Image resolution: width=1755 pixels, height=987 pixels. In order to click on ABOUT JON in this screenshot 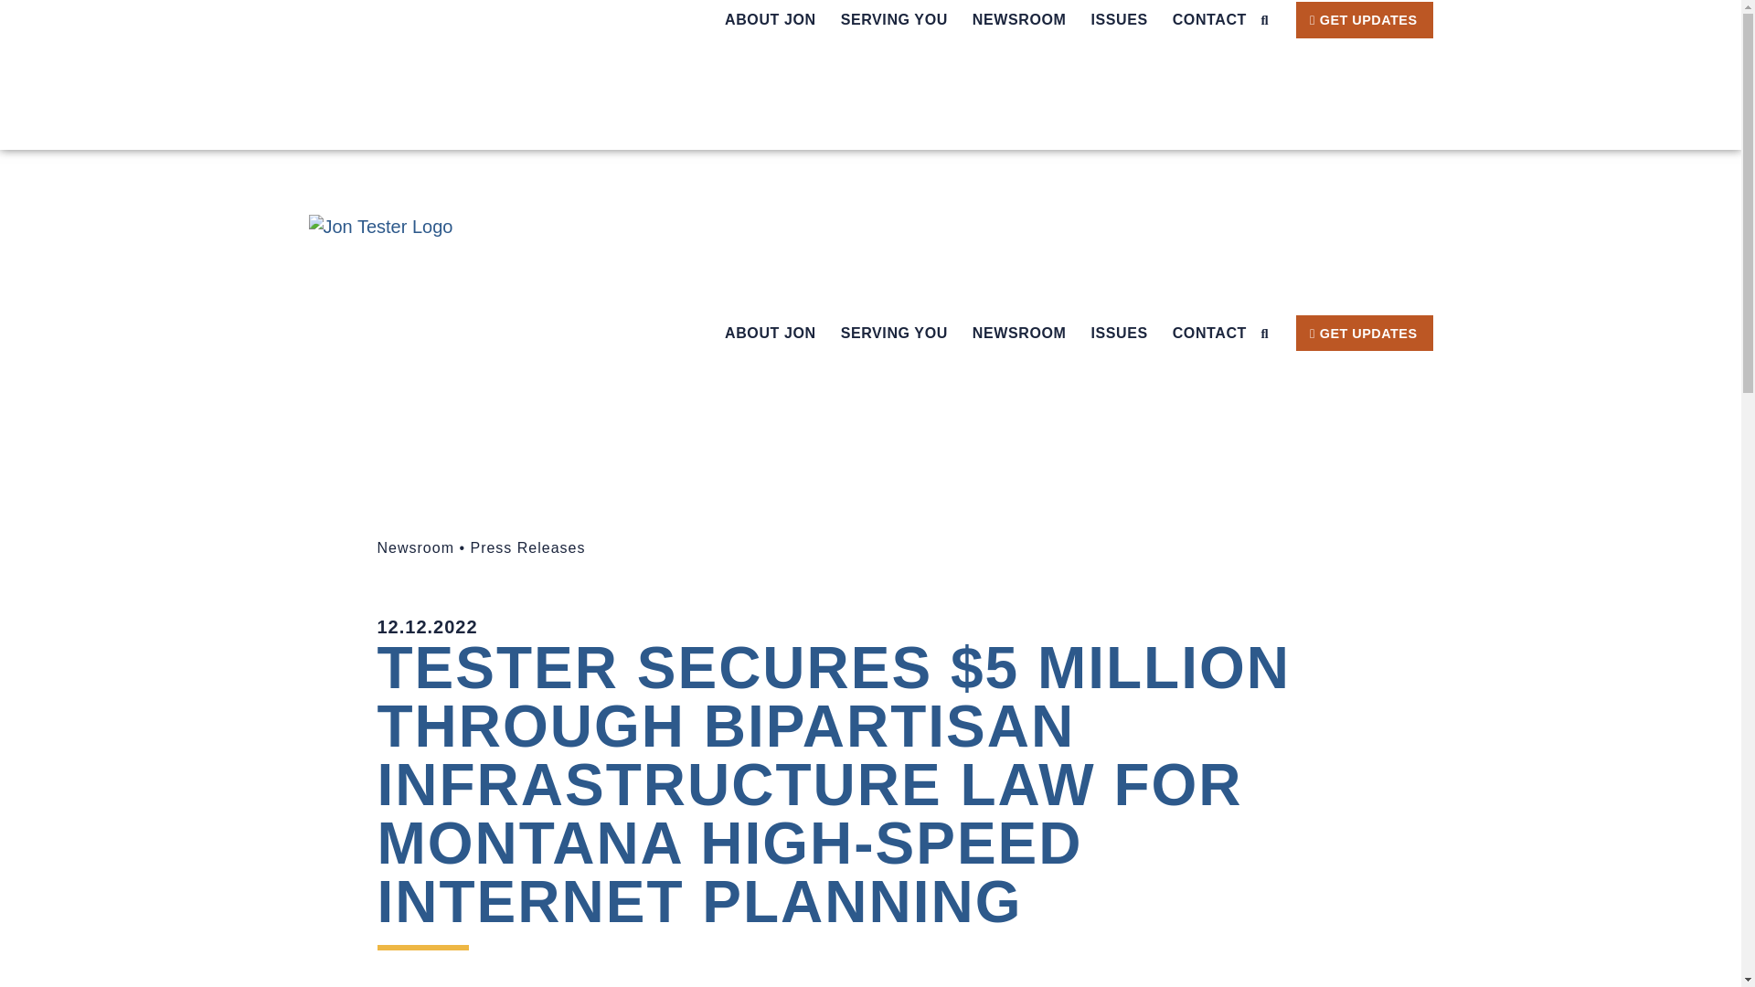, I will do `click(770, 20)`.